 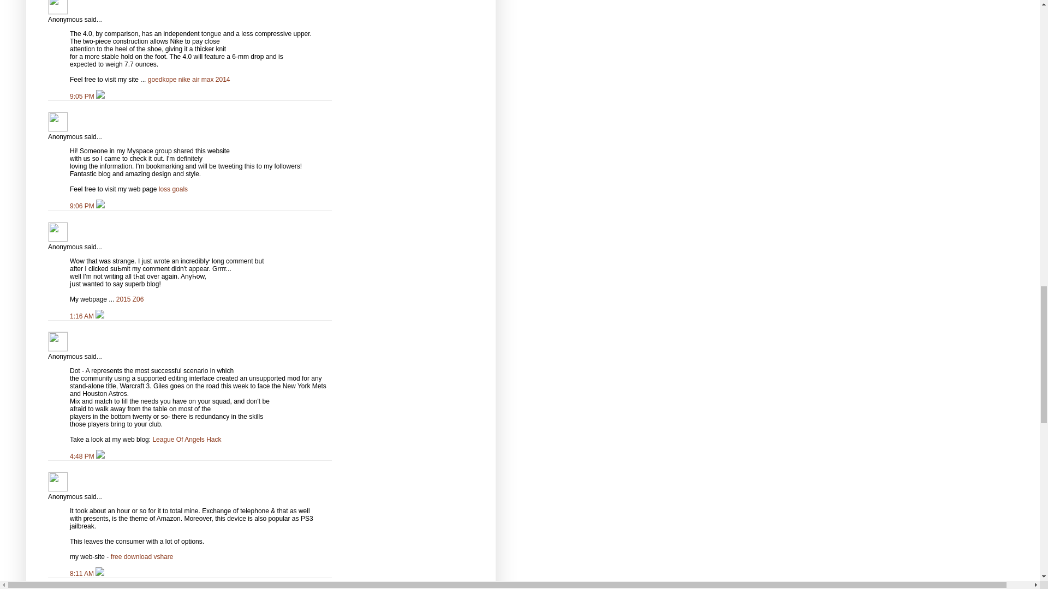 What do you see at coordinates (189, 80) in the screenshot?
I see `goedkope nike air max 2014` at bounding box center [189, 80].